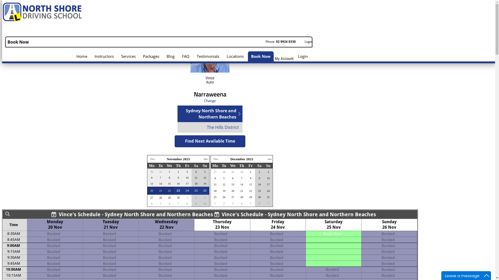 The image size is (499, 280). Describe the element at coordinates (161, 204) in the screenshot. I see `5` at that location.